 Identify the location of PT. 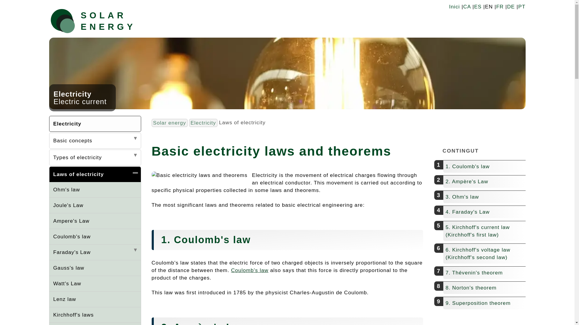
(522, 7).